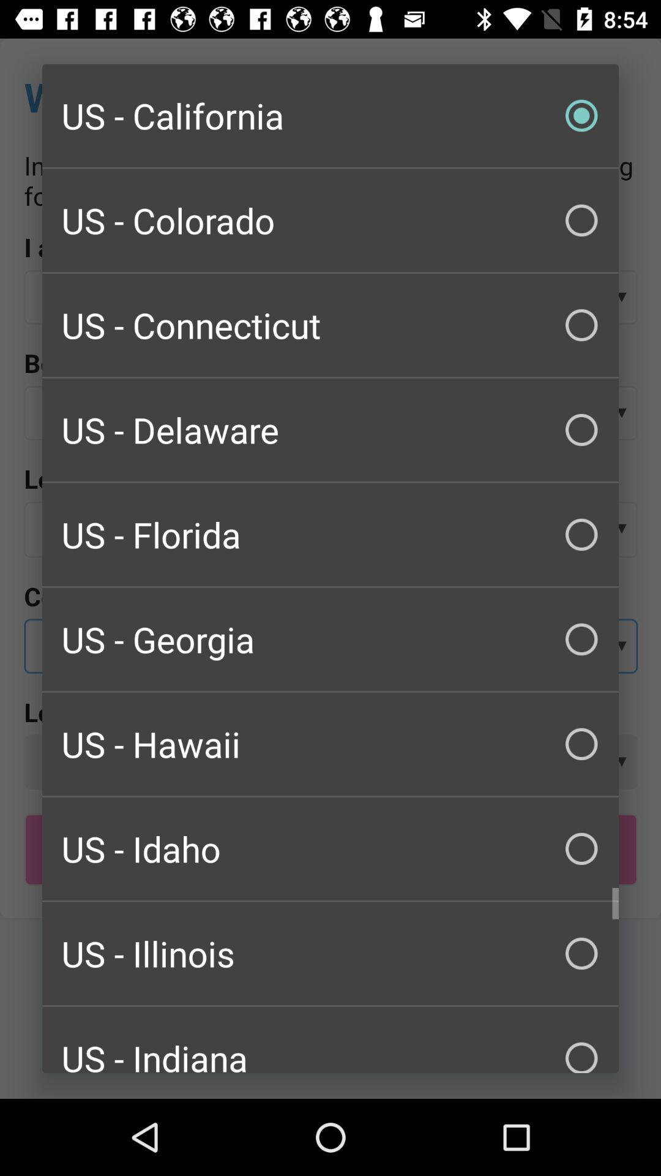 This screenshot has height=1176, width=661. Describe the element at coordinates (330, 430) in the screenshot. I see `choose us - delaware` at that location.